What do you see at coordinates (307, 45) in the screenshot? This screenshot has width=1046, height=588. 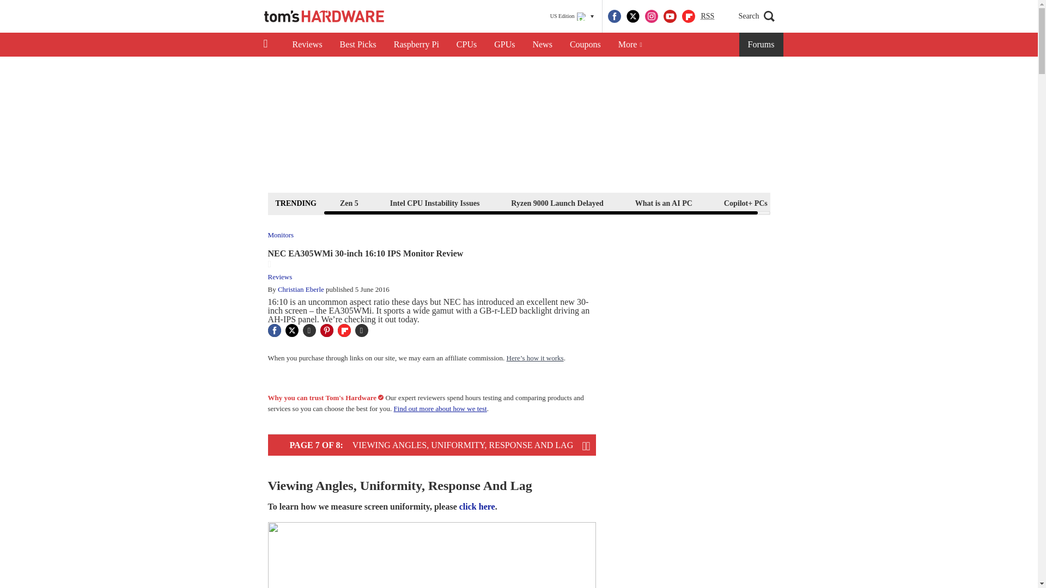 I see `Reviews` at bounding box center [307, 45].